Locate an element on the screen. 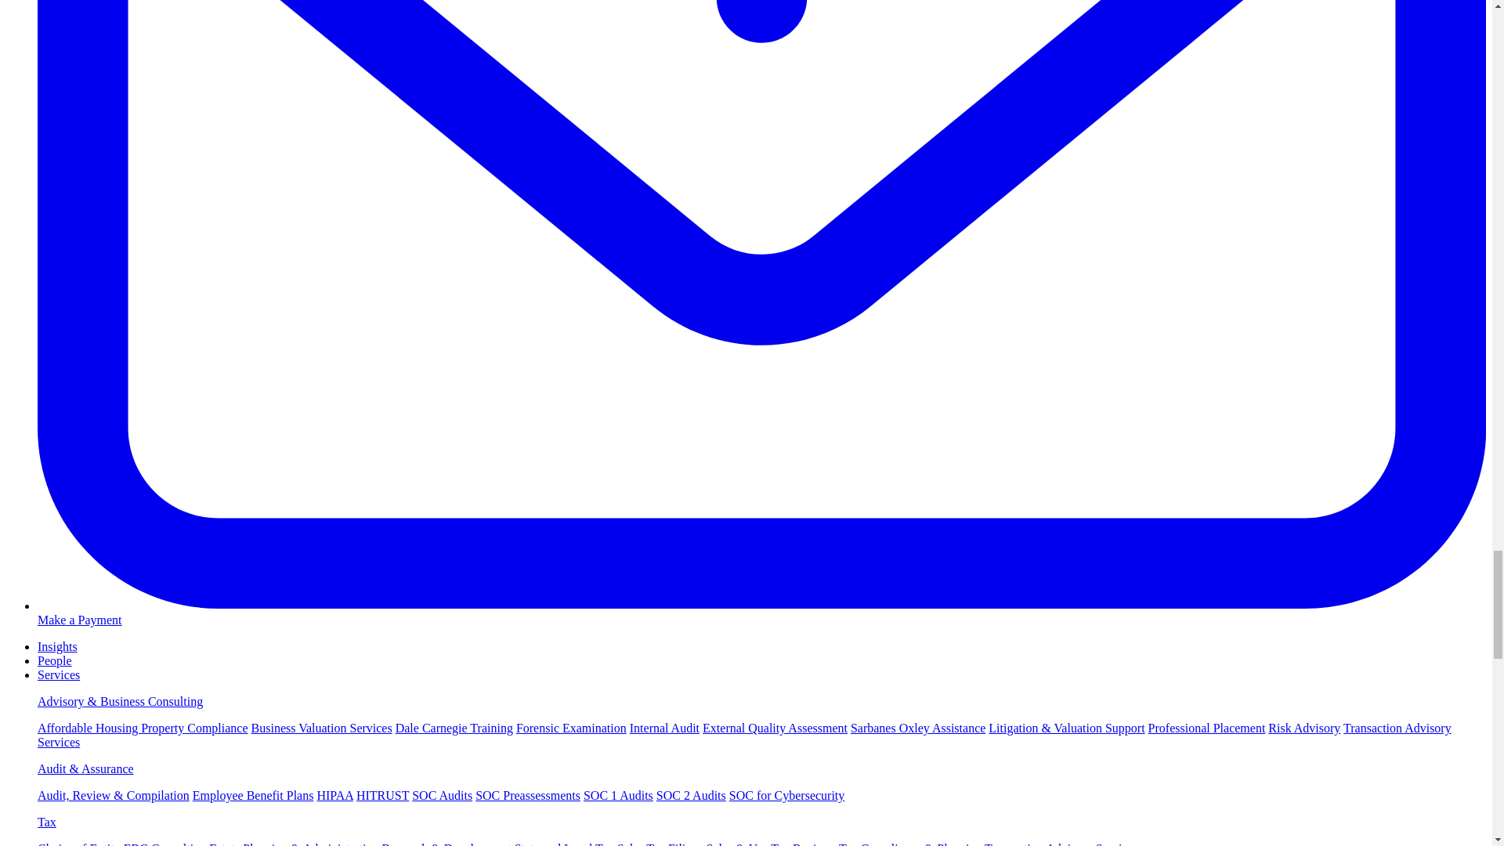 The image size is (1504, 846). Forensic Examination is located at coordinates (571, 728).